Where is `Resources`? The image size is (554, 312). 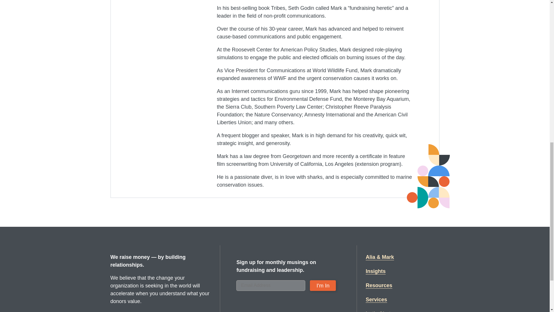
Resources is located at coordinates (379, 285).